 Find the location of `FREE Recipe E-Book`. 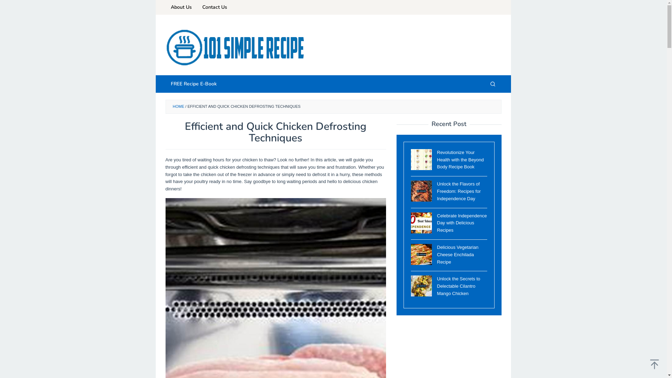

FREE Recipe E-Book is located at coordinates (193, 84).